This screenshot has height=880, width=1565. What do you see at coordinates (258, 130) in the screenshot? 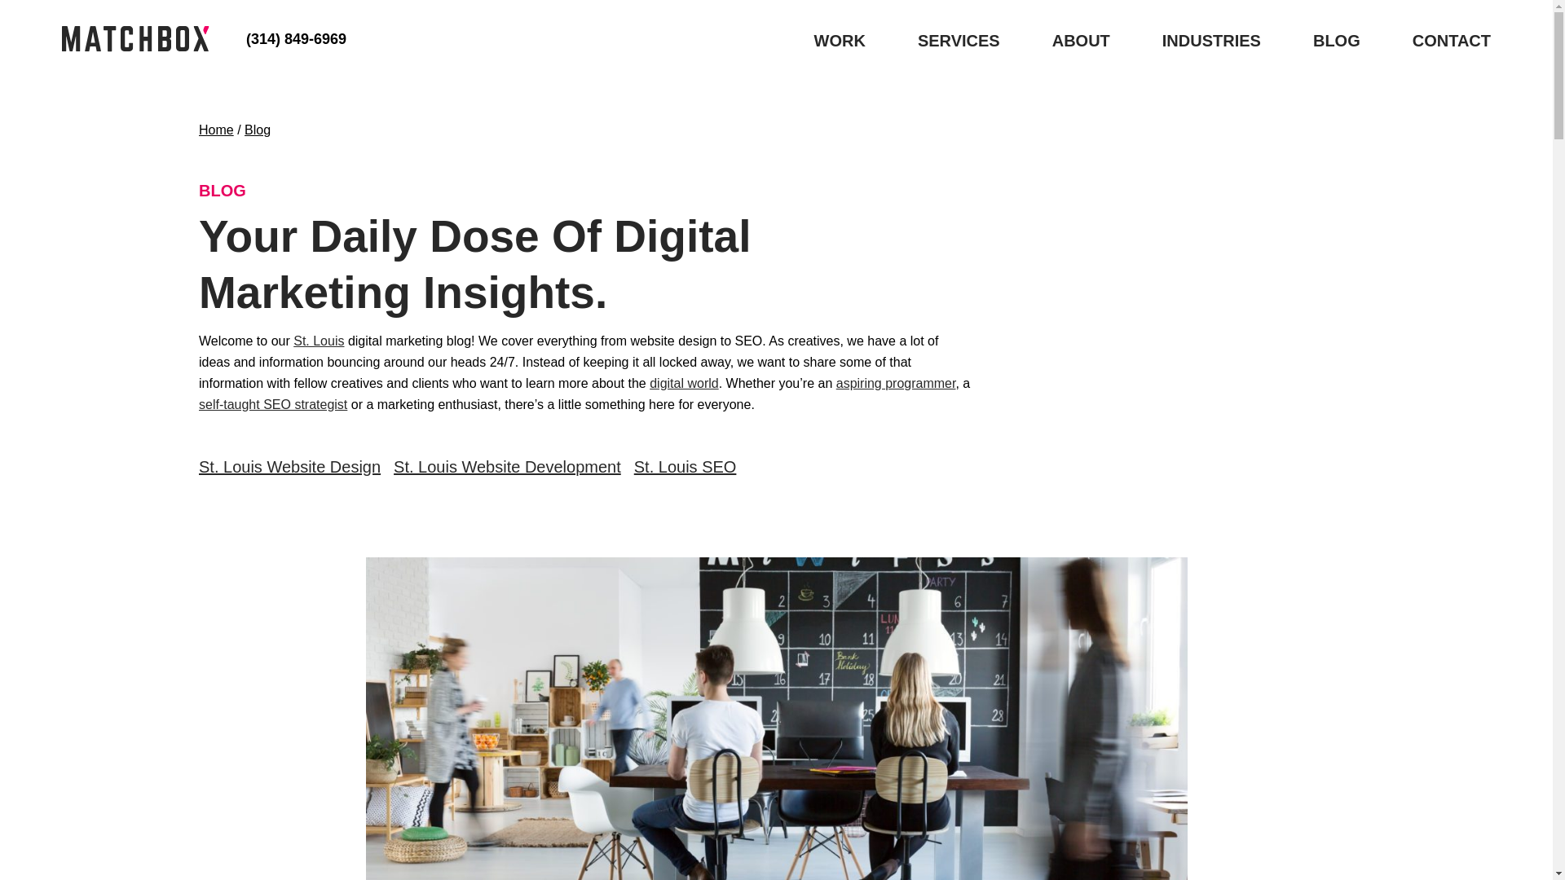
I see `Go to Blog.` at bounding box center [258, 130].